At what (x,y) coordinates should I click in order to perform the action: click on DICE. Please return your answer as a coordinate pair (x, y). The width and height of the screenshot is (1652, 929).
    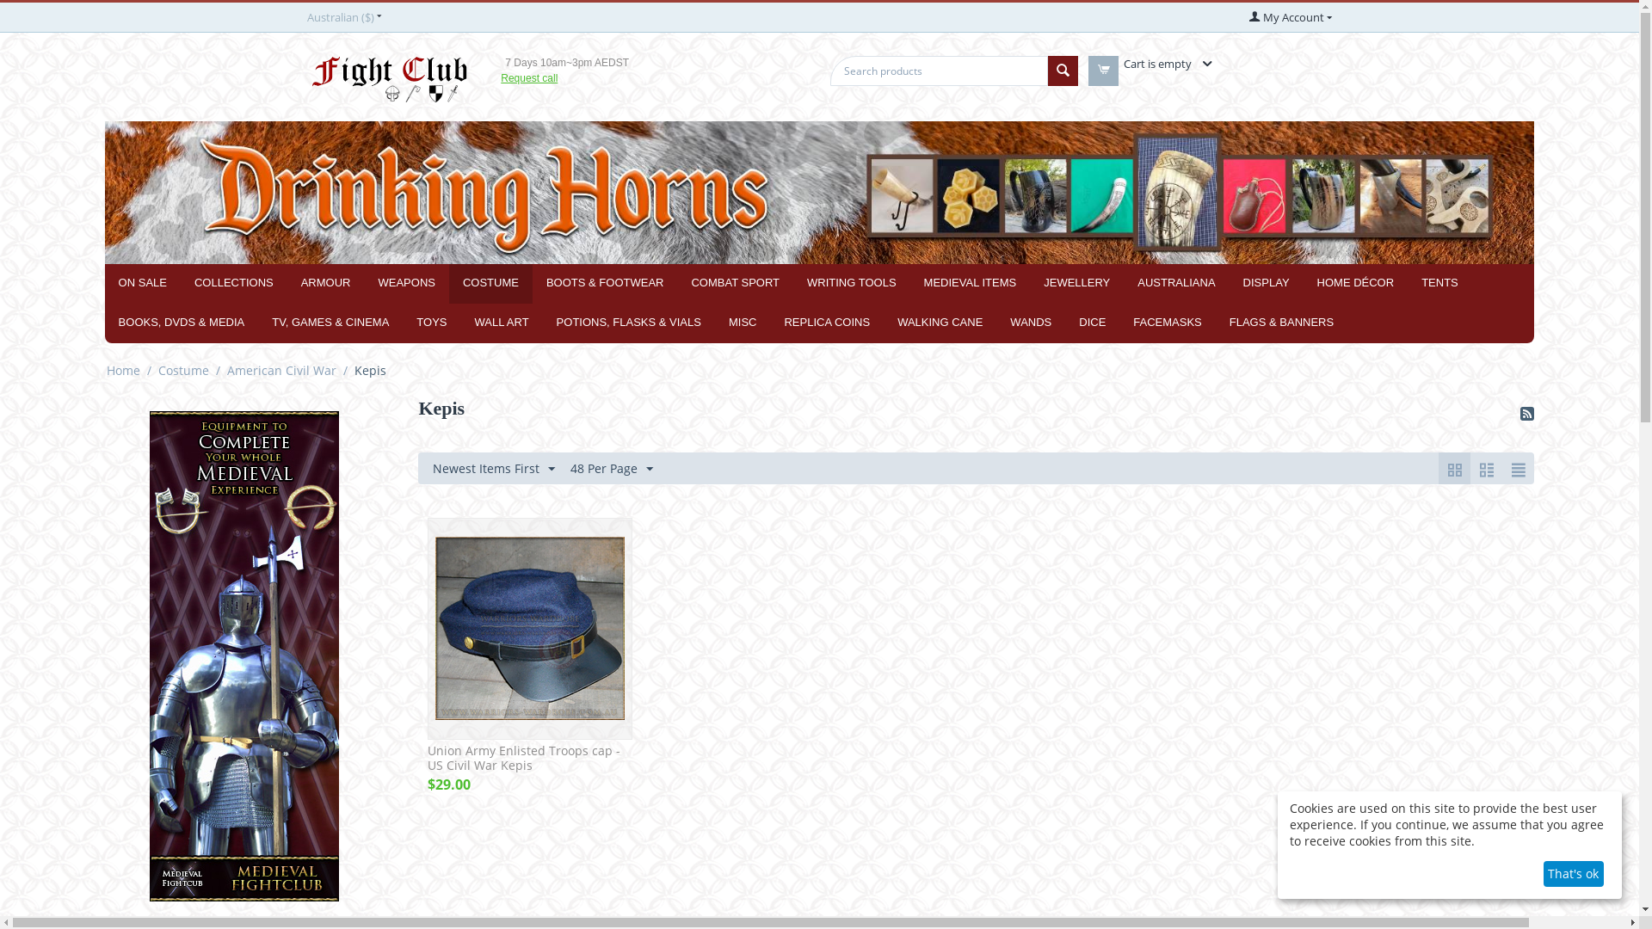
    Looking at the image, I should click on (1093, 323).